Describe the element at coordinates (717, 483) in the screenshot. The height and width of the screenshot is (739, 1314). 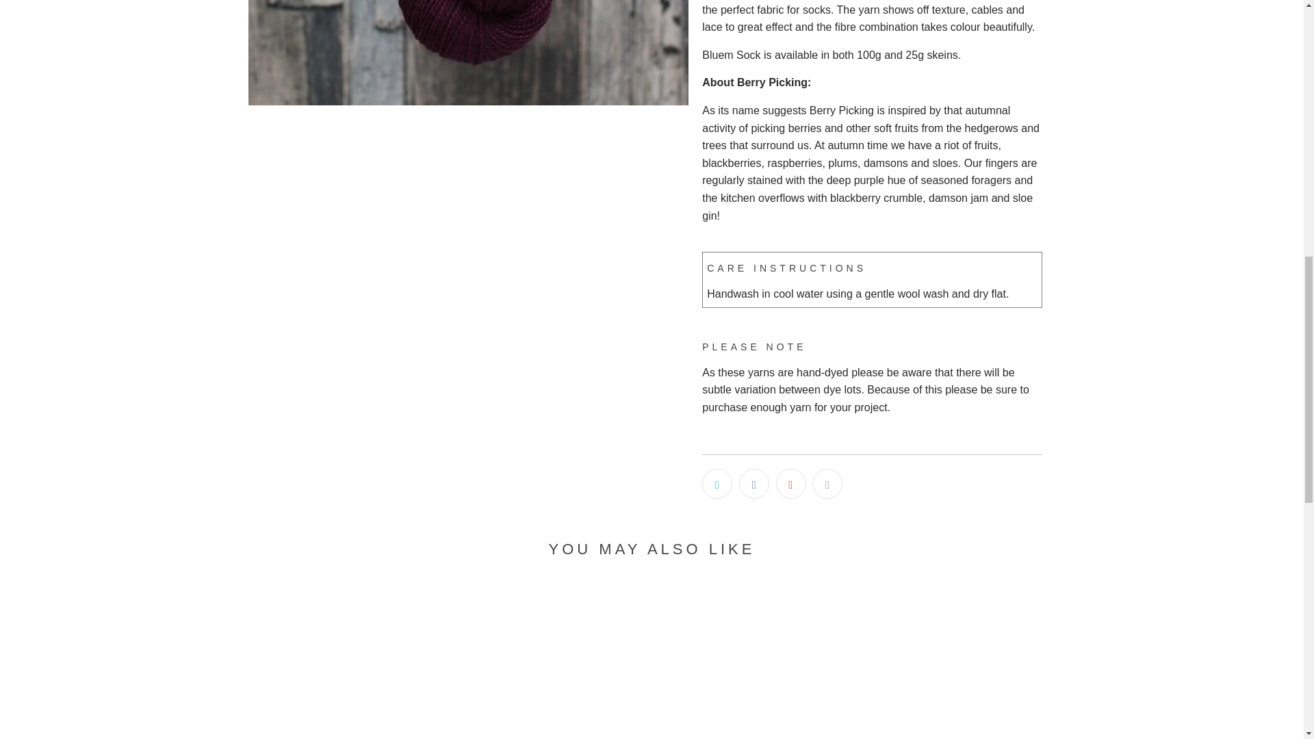
I see `Share this on Twitter` at that location.